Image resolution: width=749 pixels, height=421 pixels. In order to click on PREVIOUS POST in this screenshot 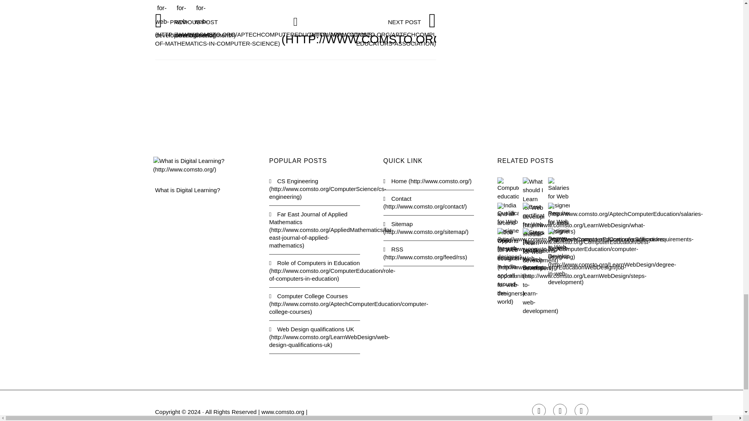, I will do `click(264, 32)`.